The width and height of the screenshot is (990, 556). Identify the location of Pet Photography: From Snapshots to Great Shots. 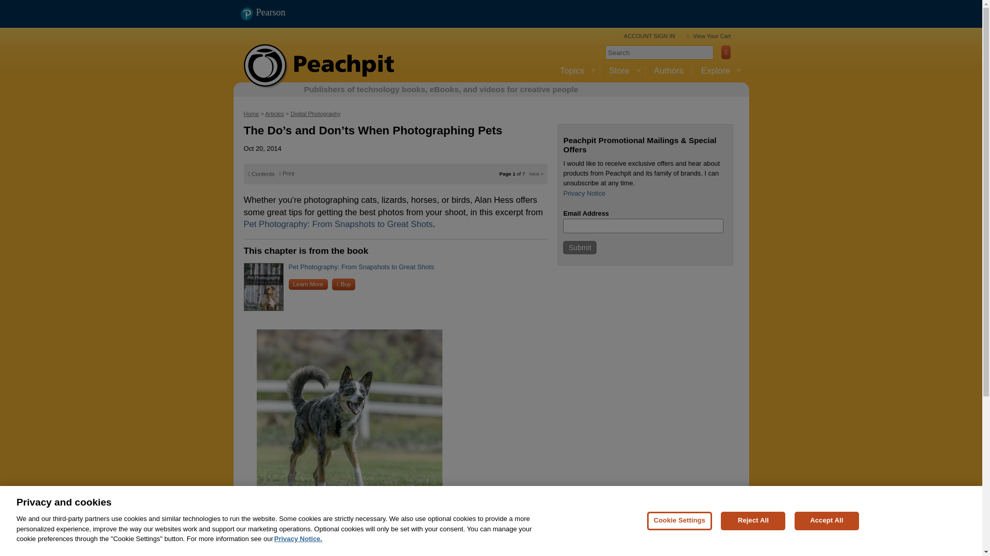
(361, 267).